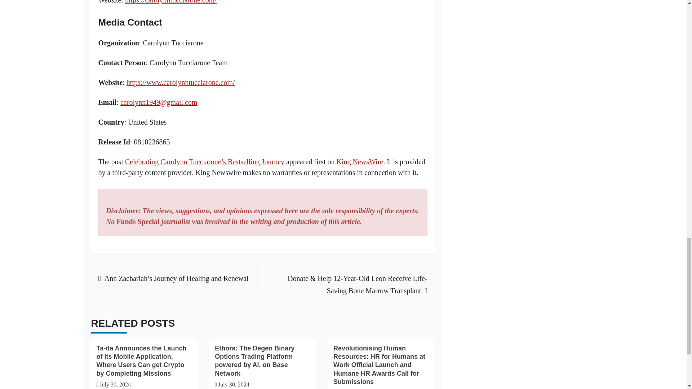  I want to click on July 30, 2024, so click(115, 384).